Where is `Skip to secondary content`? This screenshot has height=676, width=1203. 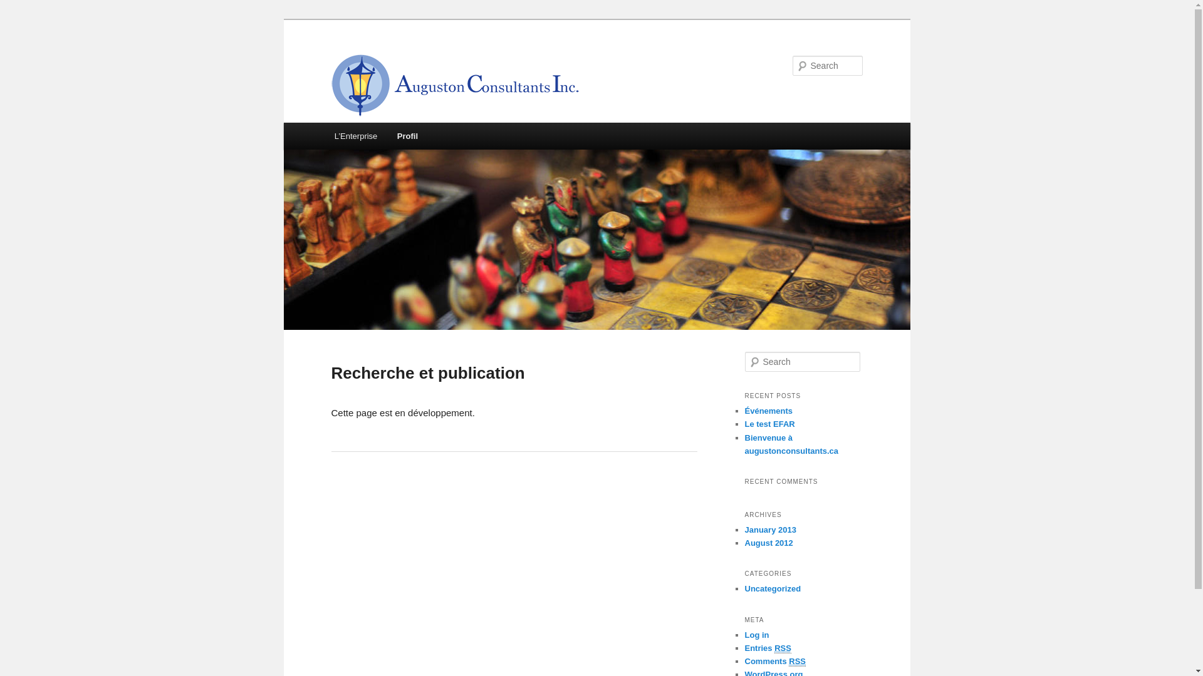
Skip to secondary content is located at coordinates (396, 138).